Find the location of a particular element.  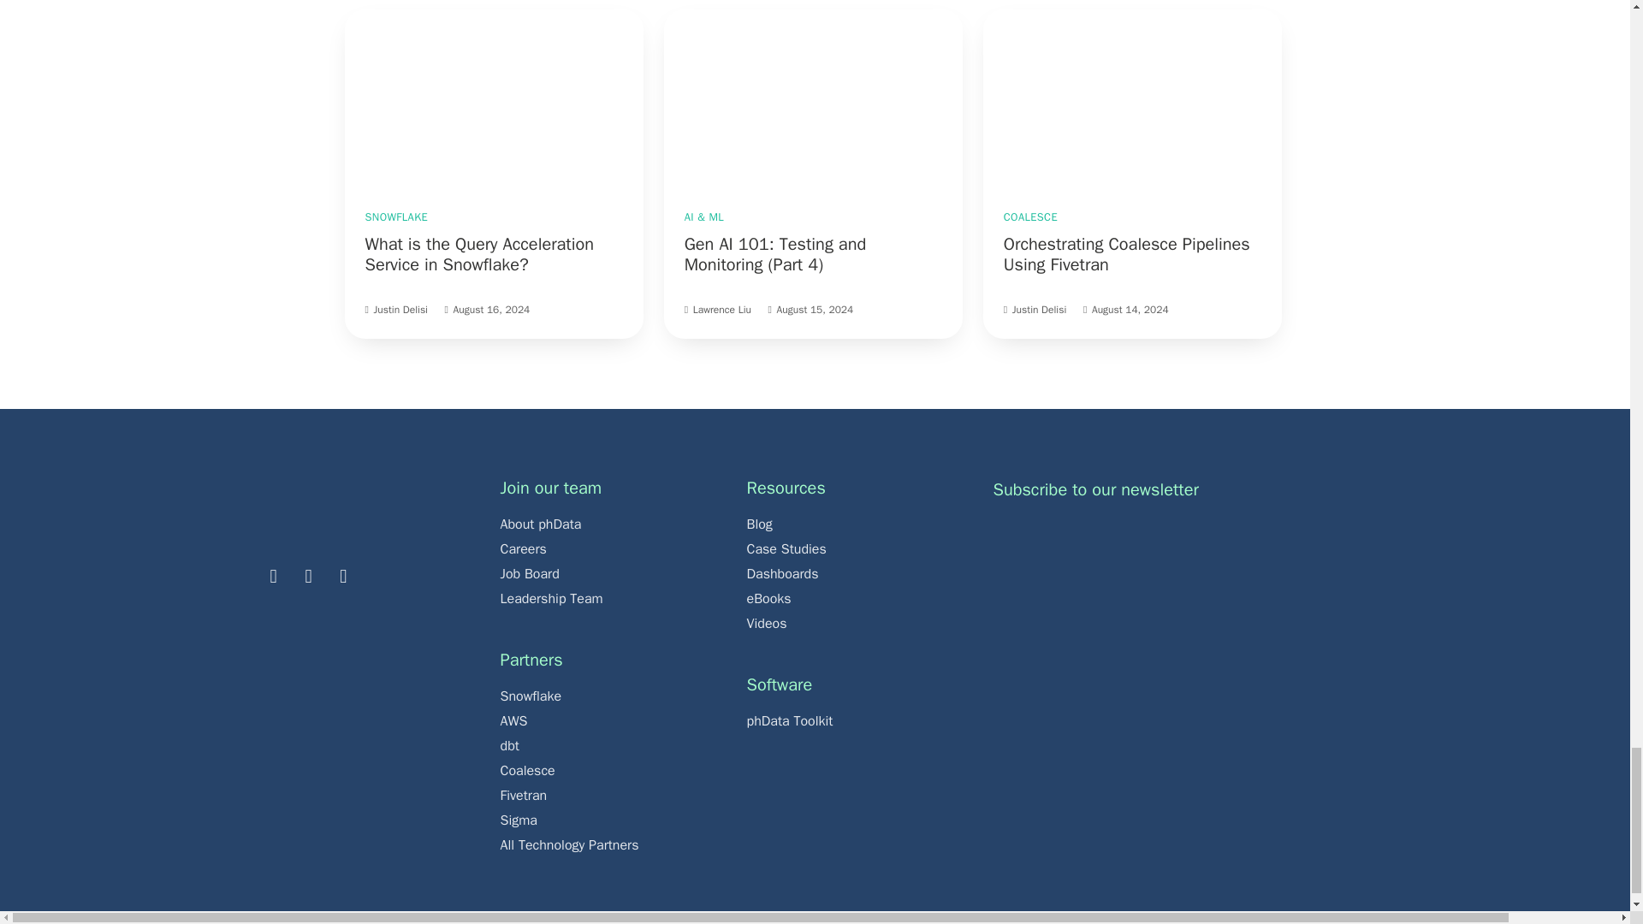

Posts by Justin Delisi is located at coordinates (400, 310).